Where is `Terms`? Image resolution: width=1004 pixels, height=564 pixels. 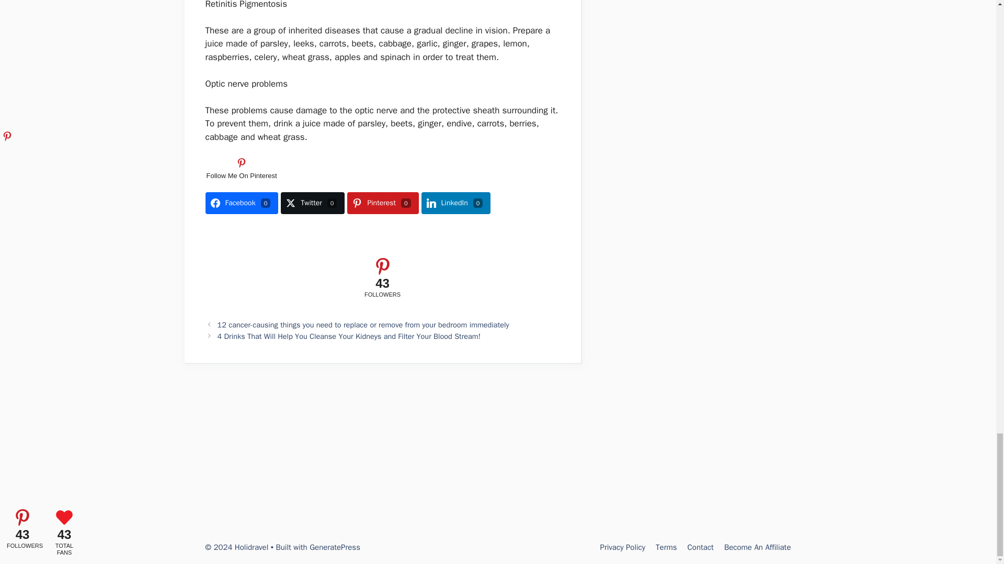
Terms is located at coordinates (666, 547).